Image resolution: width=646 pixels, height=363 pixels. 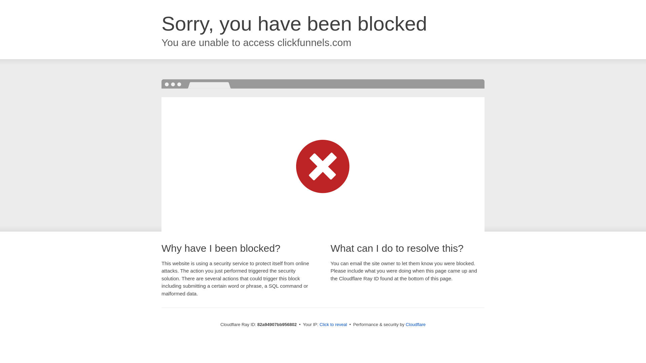 What do you see at coordinates (333, 325) in the screenshot?
I see `Click to reveal` at bounding box center [333, 325].